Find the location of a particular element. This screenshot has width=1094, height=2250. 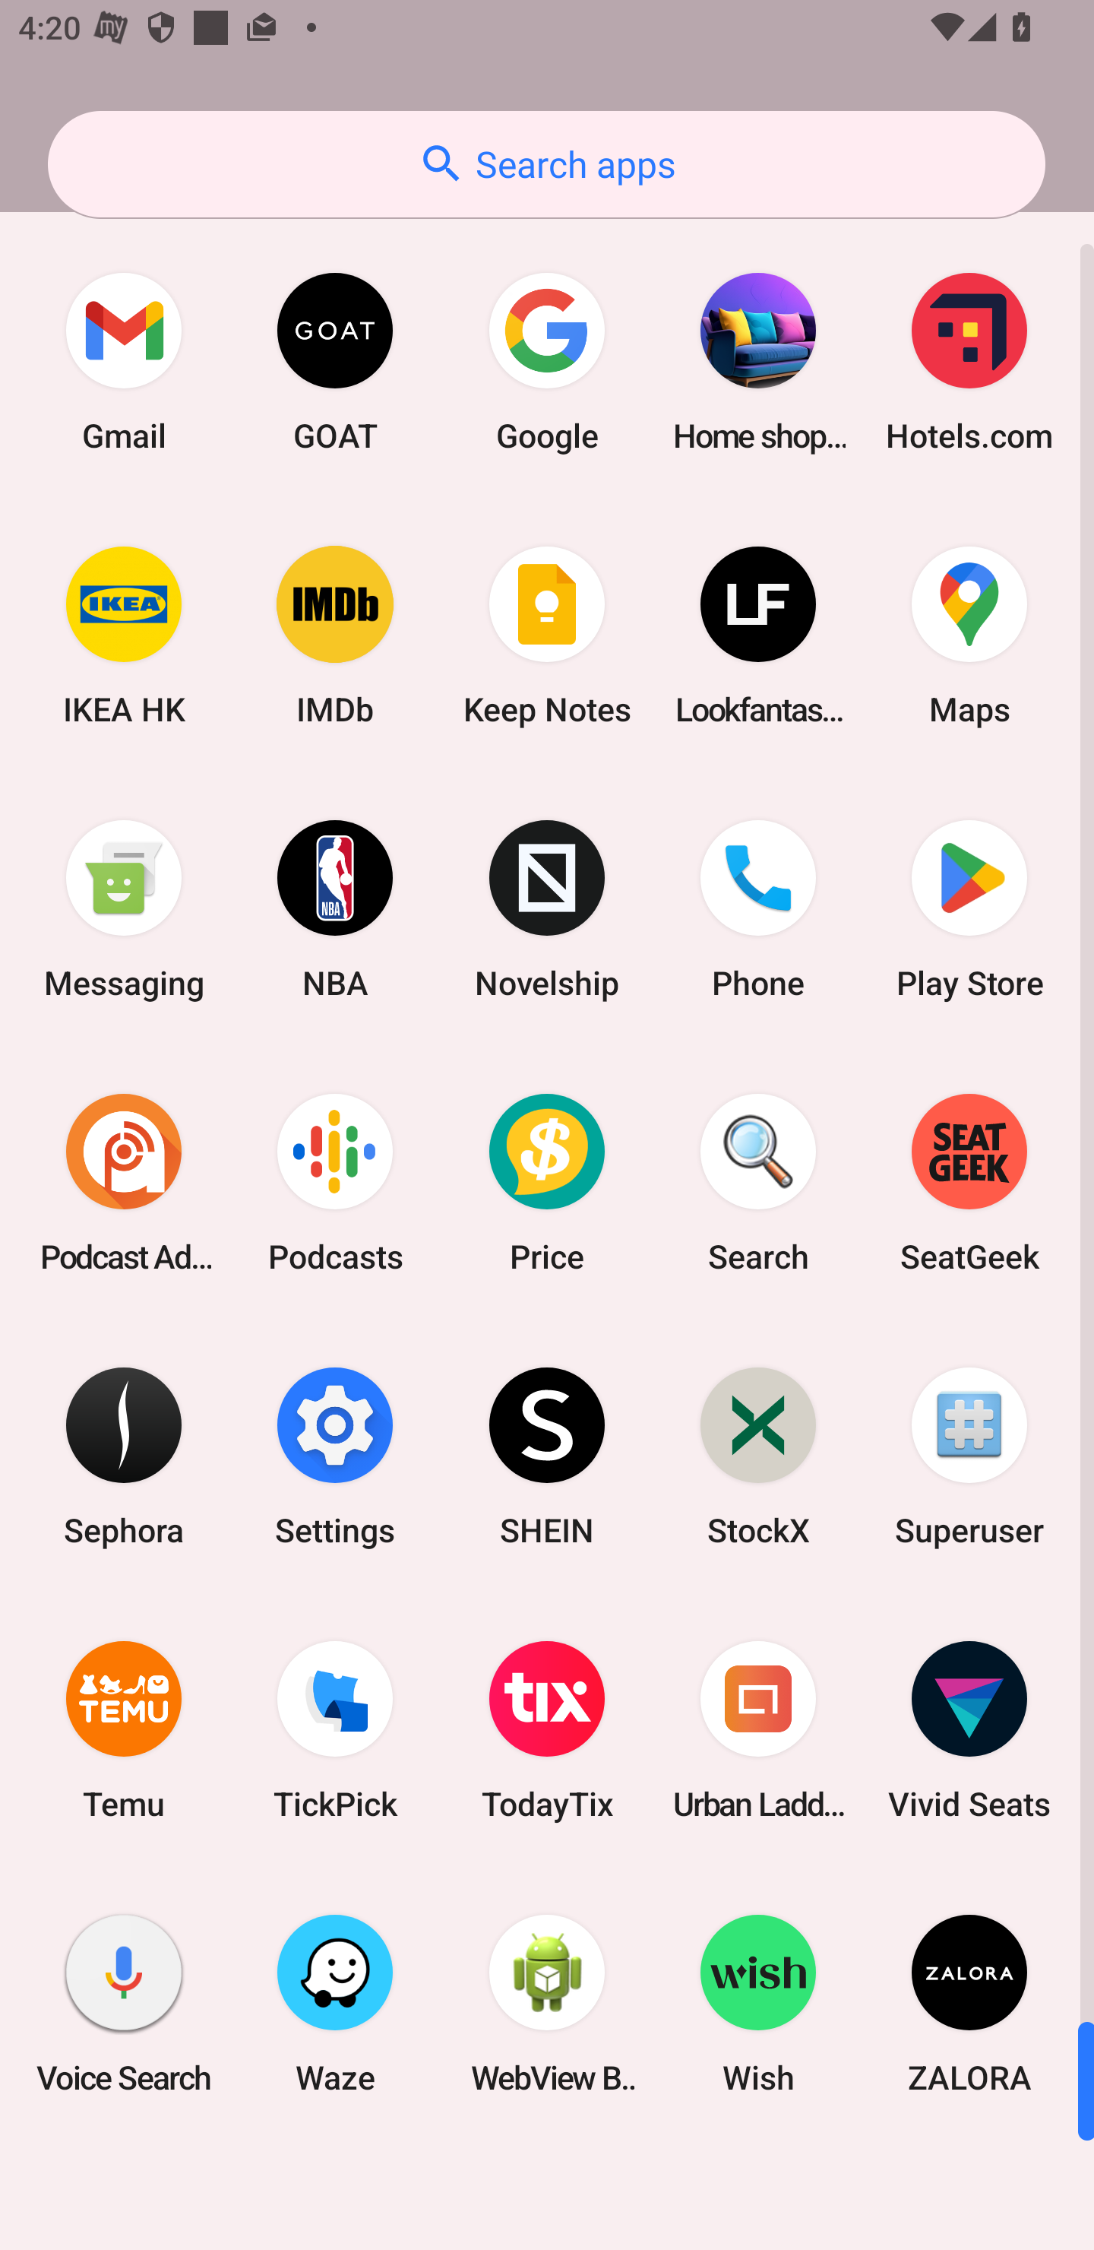

SHEIN is located at coordinates (547, 1455).